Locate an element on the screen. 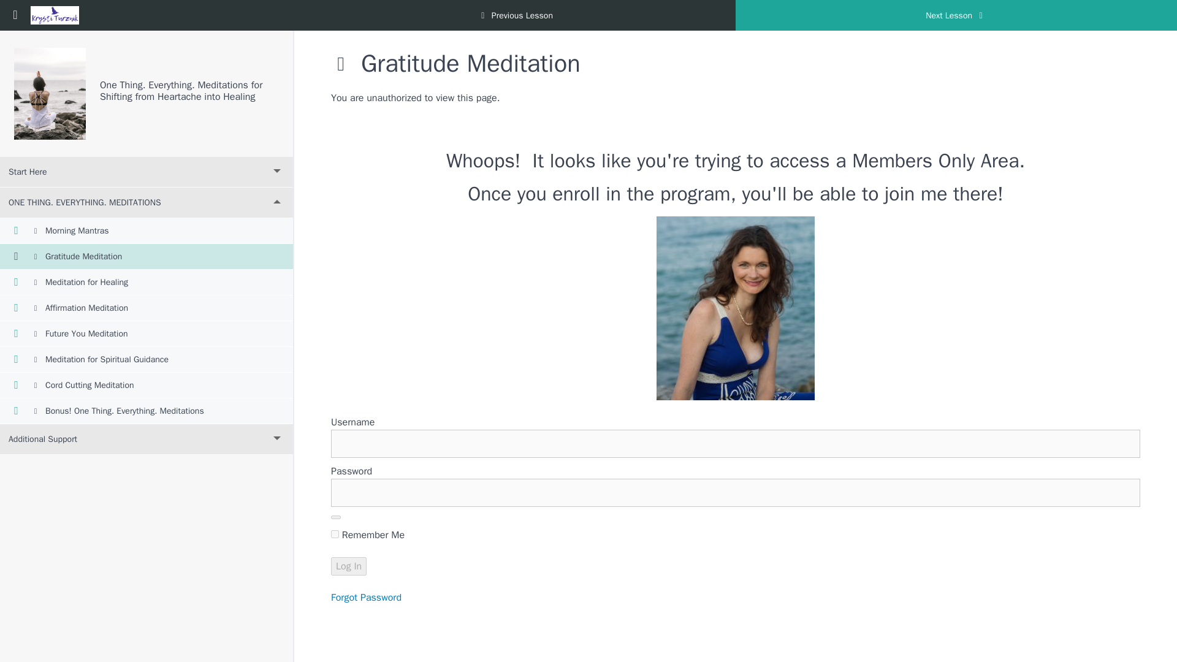 The height and width of the screenshot is (662, 1177). Future You Meditation is located at coordinates (147, 333).